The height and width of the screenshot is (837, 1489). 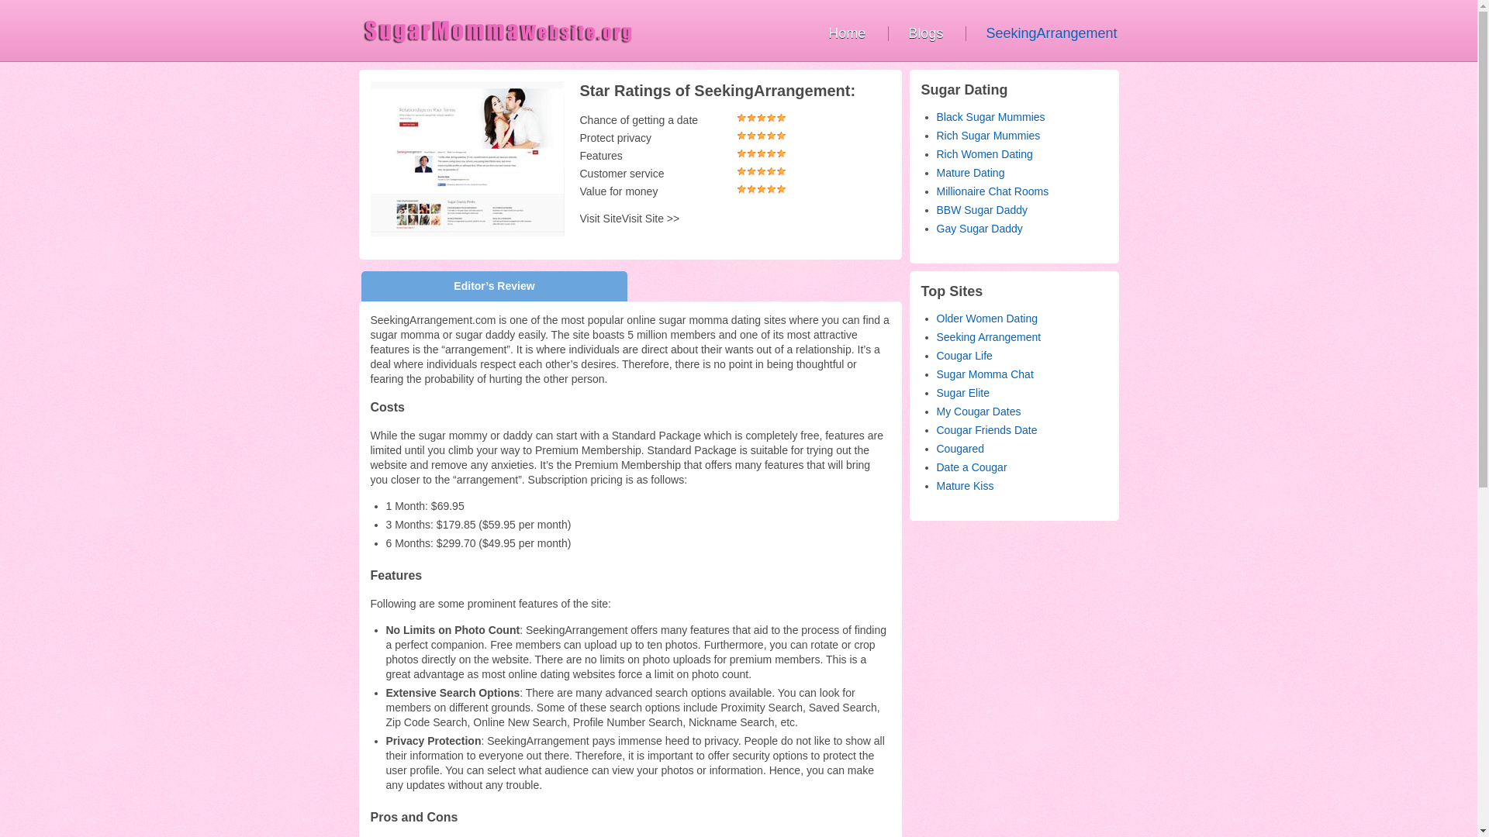 I want to click on Millionaire Chat Rooms, so click(x=993, y=191).